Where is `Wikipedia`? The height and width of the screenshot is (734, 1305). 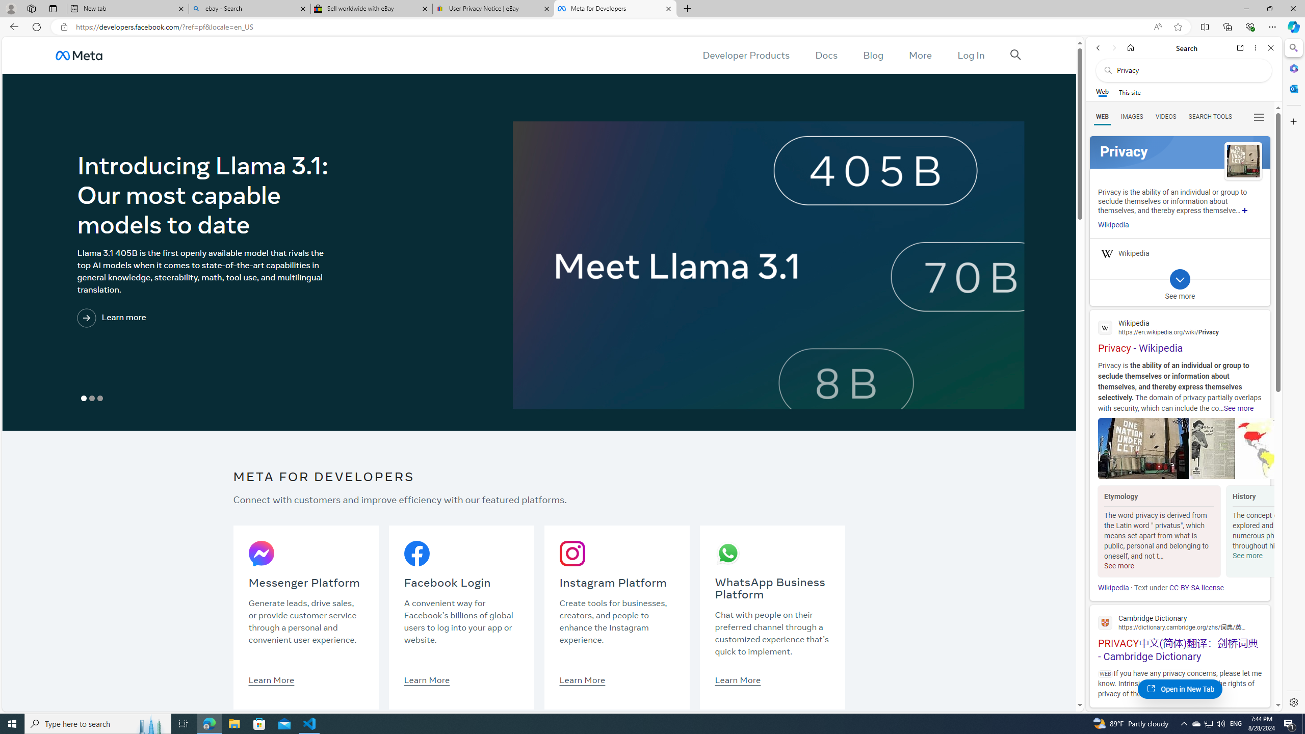
Wikipedia is located at coordinates (1113, 588).